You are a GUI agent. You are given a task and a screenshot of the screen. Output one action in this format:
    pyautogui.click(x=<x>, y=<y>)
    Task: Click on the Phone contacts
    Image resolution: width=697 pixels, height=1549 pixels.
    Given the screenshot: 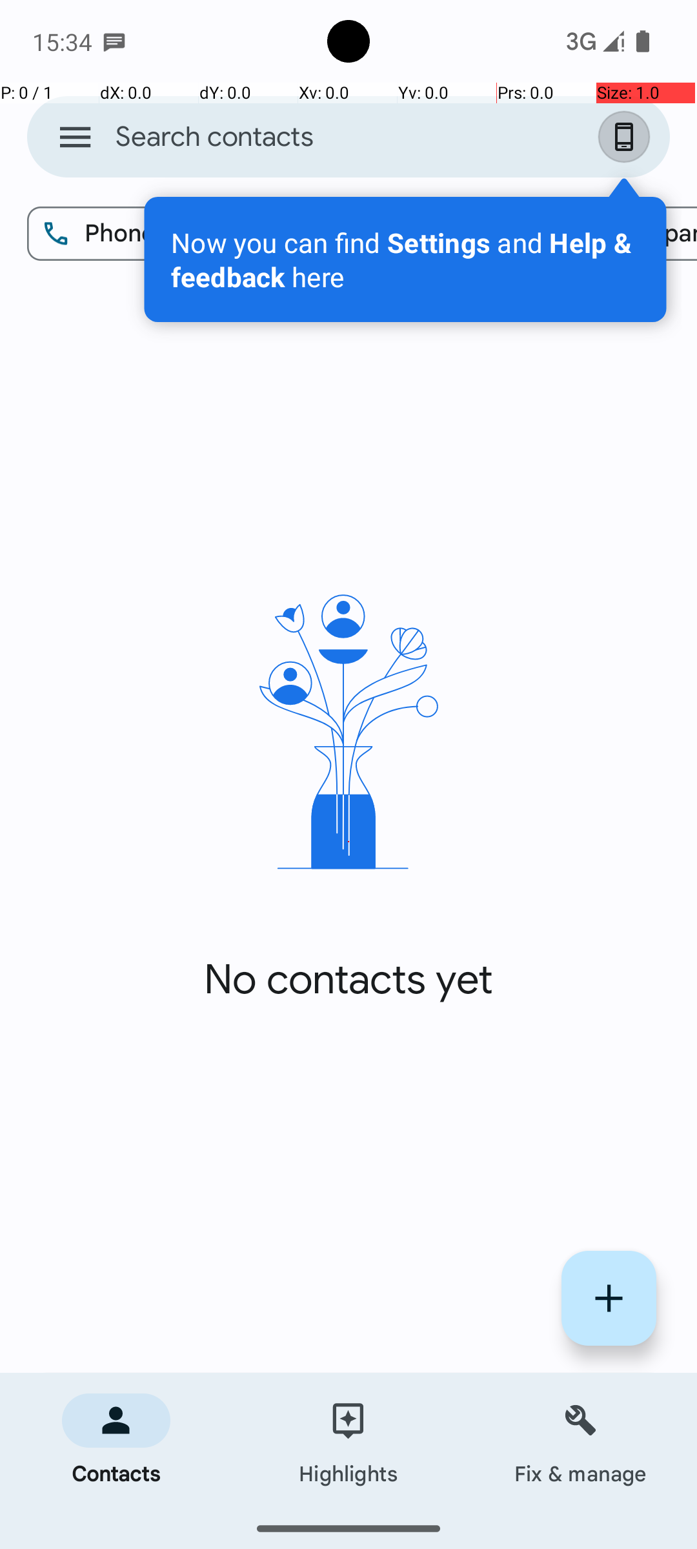 What is the action you would take?
    pyautogui.click(x=156, y=234)
    